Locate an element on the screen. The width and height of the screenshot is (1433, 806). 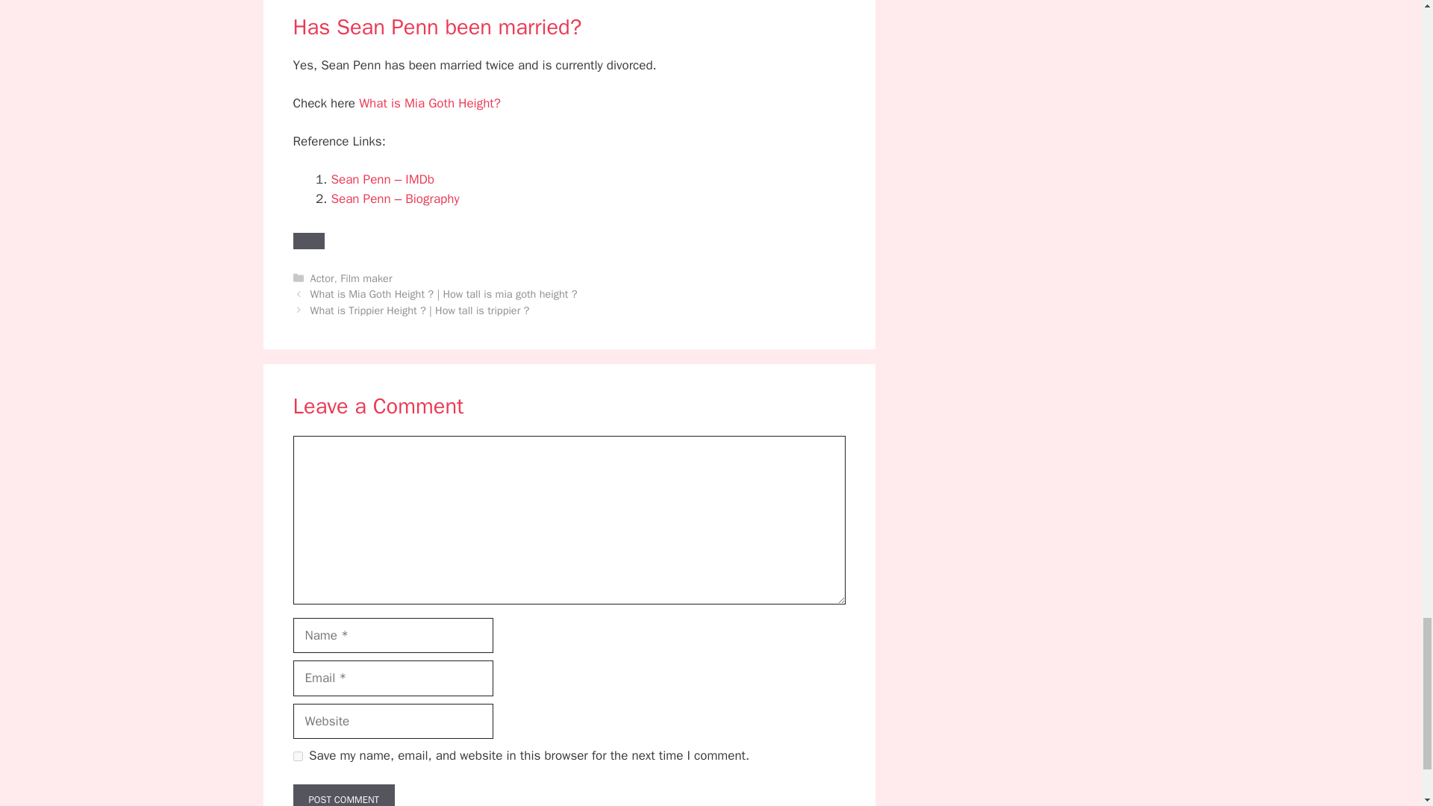
Post Comment is located at coordinates (343, 795).